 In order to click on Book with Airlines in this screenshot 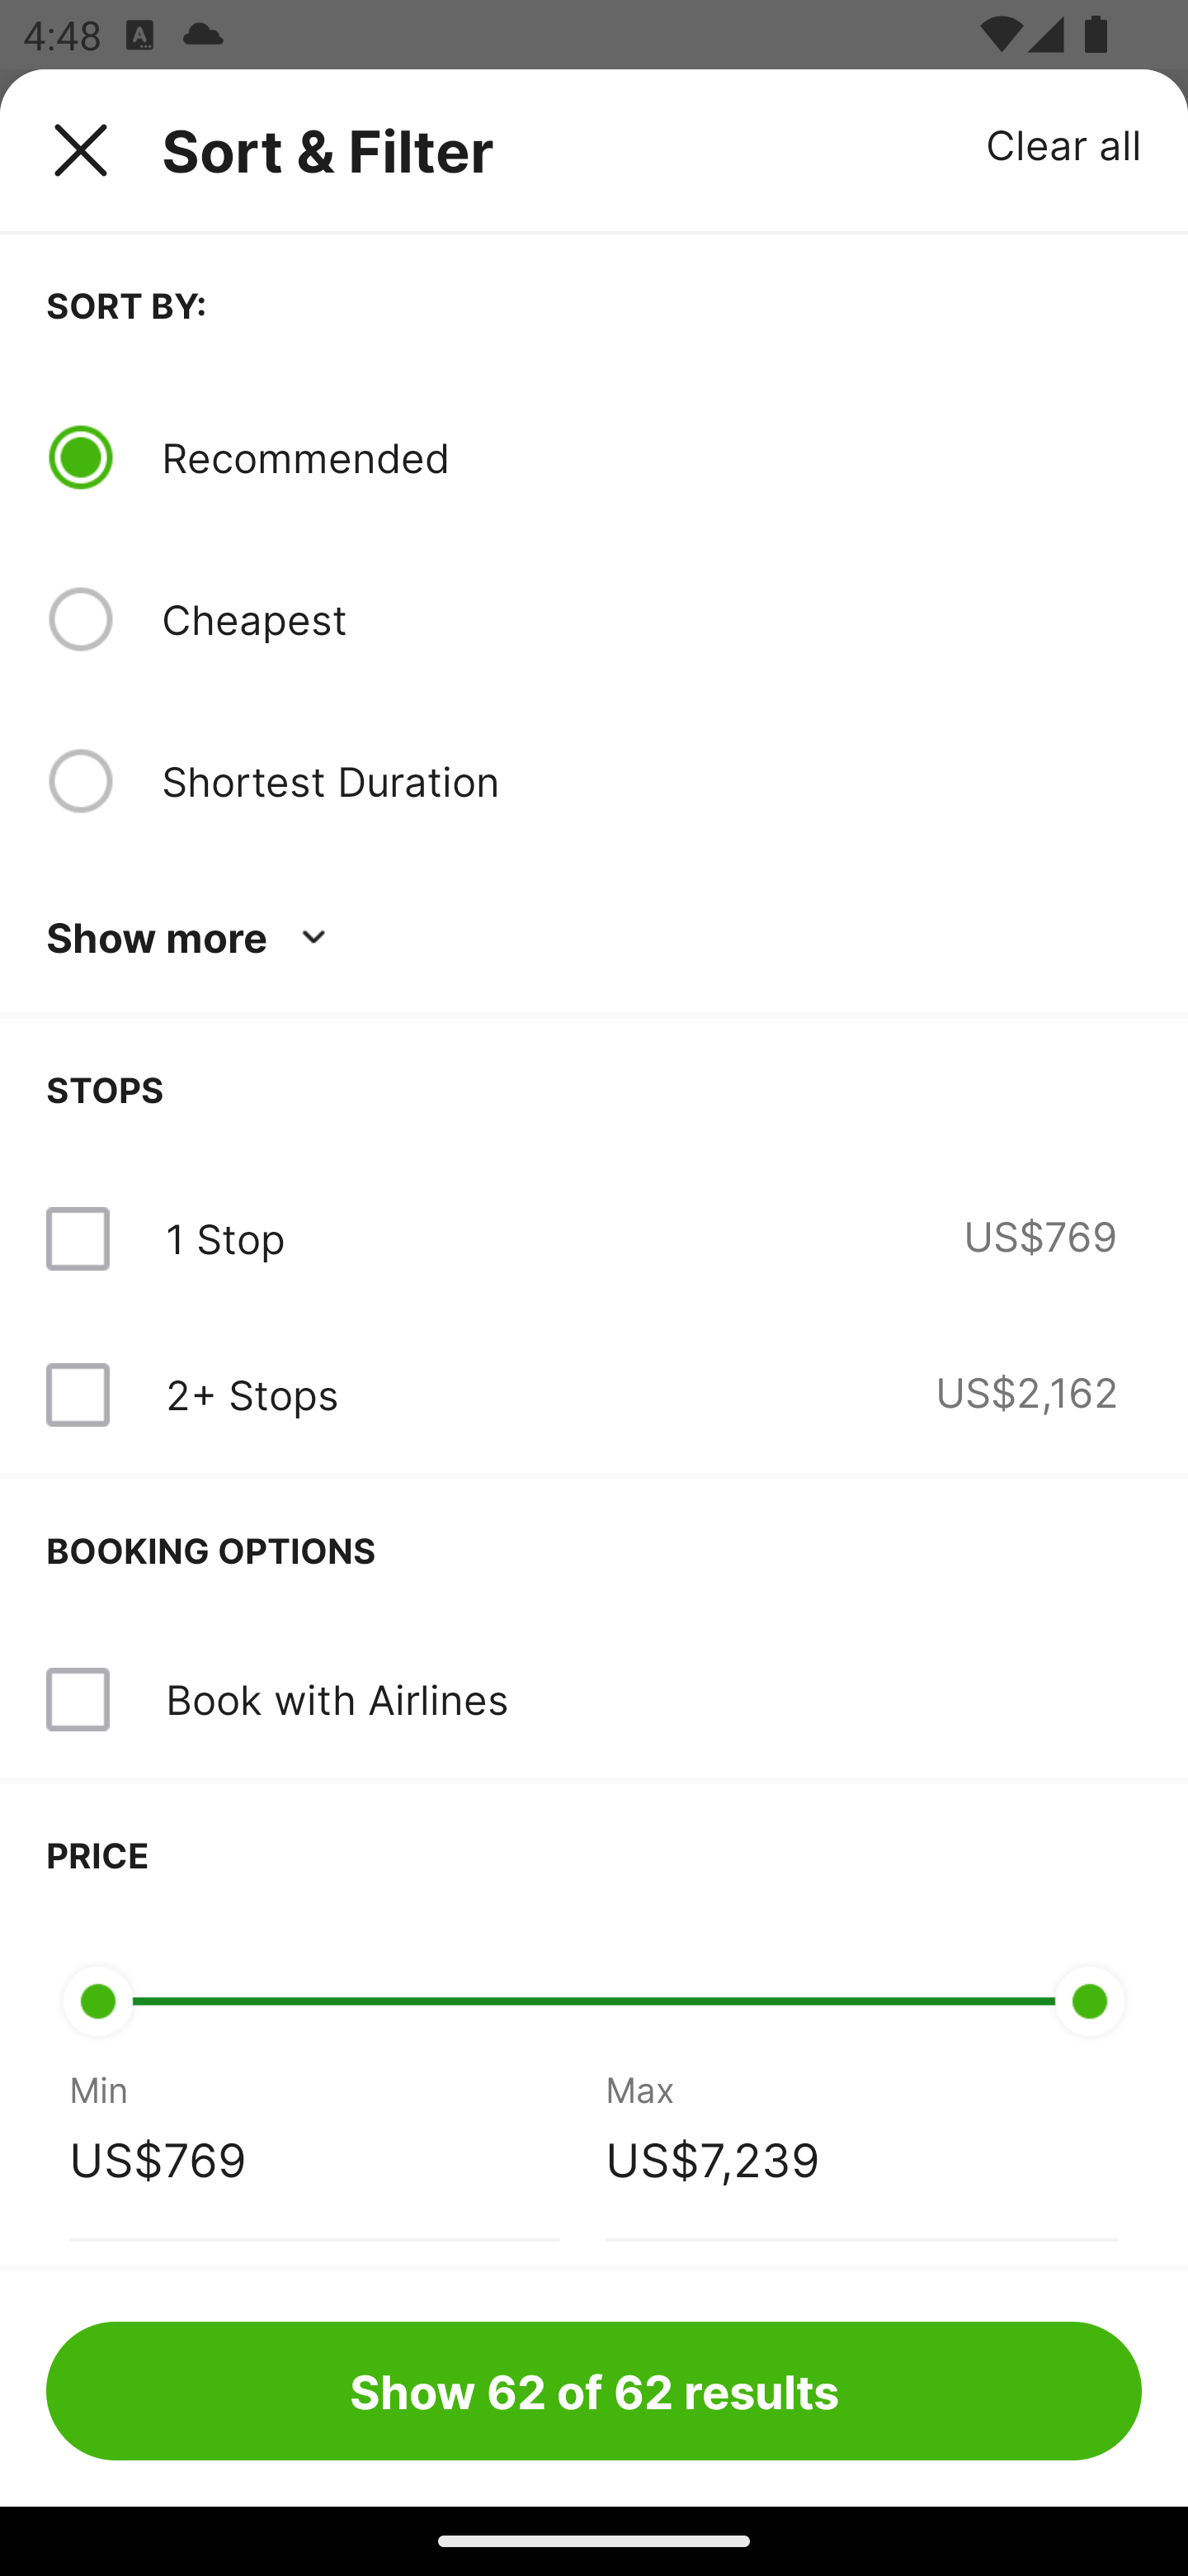, I will do `click(337, 1698)`.